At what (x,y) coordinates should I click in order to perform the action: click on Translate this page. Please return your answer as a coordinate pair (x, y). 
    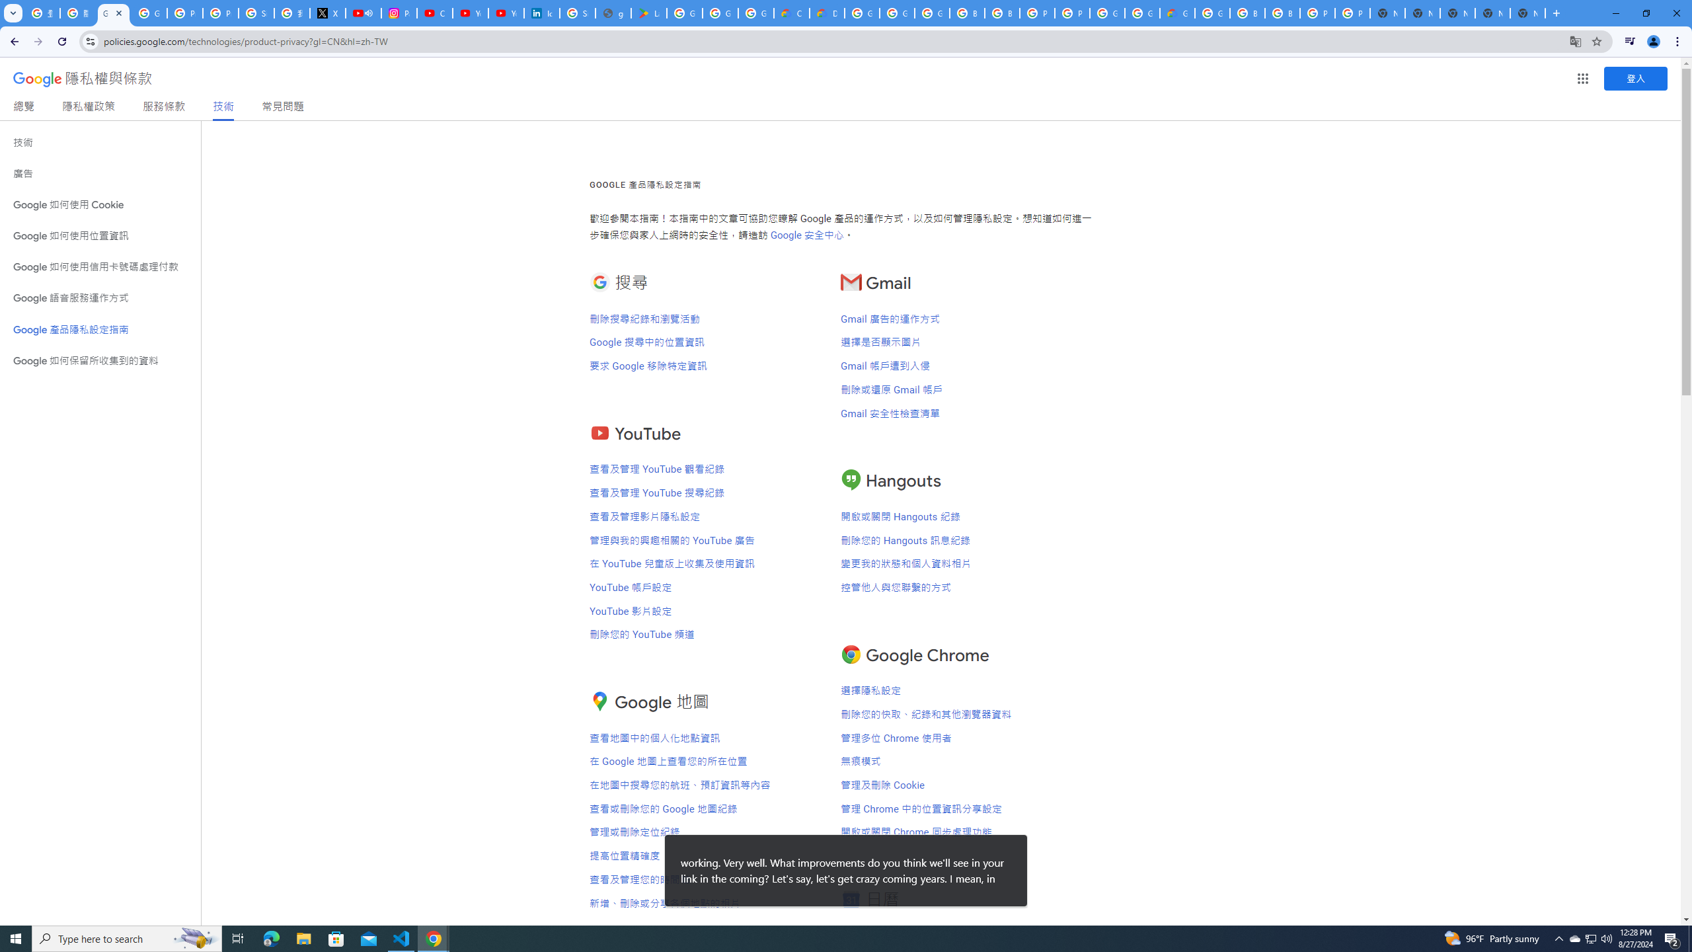
    Looking at the image, I should click on (1576, 41).